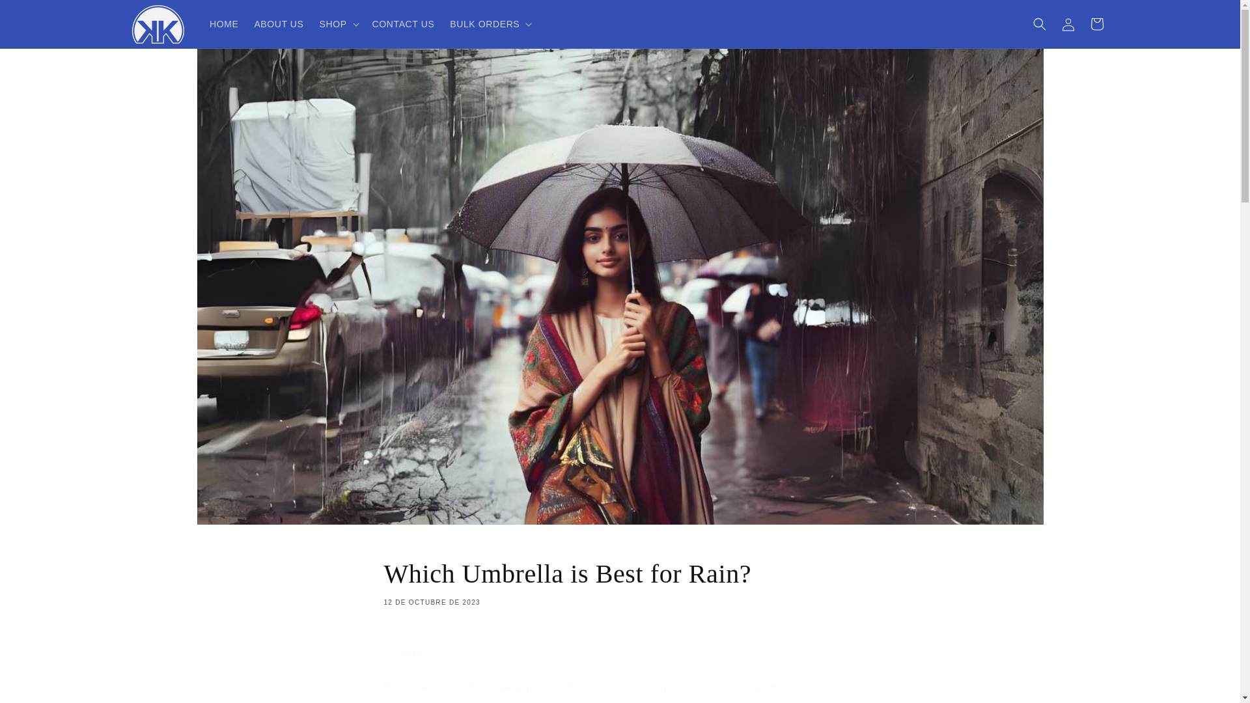  What do you see at coordinates (39, 15) in the screenshot?
I see `Ir directamente al contenido` at bounding box center [39, 15].